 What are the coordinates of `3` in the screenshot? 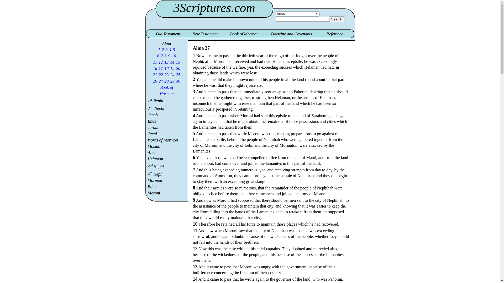 It's located at (167, 50).